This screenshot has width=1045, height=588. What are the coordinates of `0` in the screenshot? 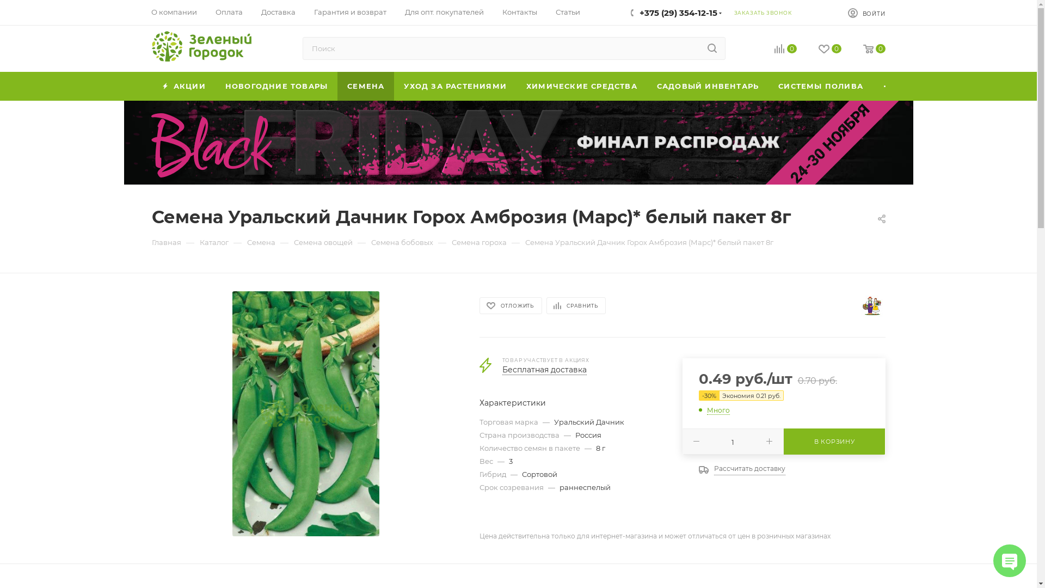 It's located at (874, 50).